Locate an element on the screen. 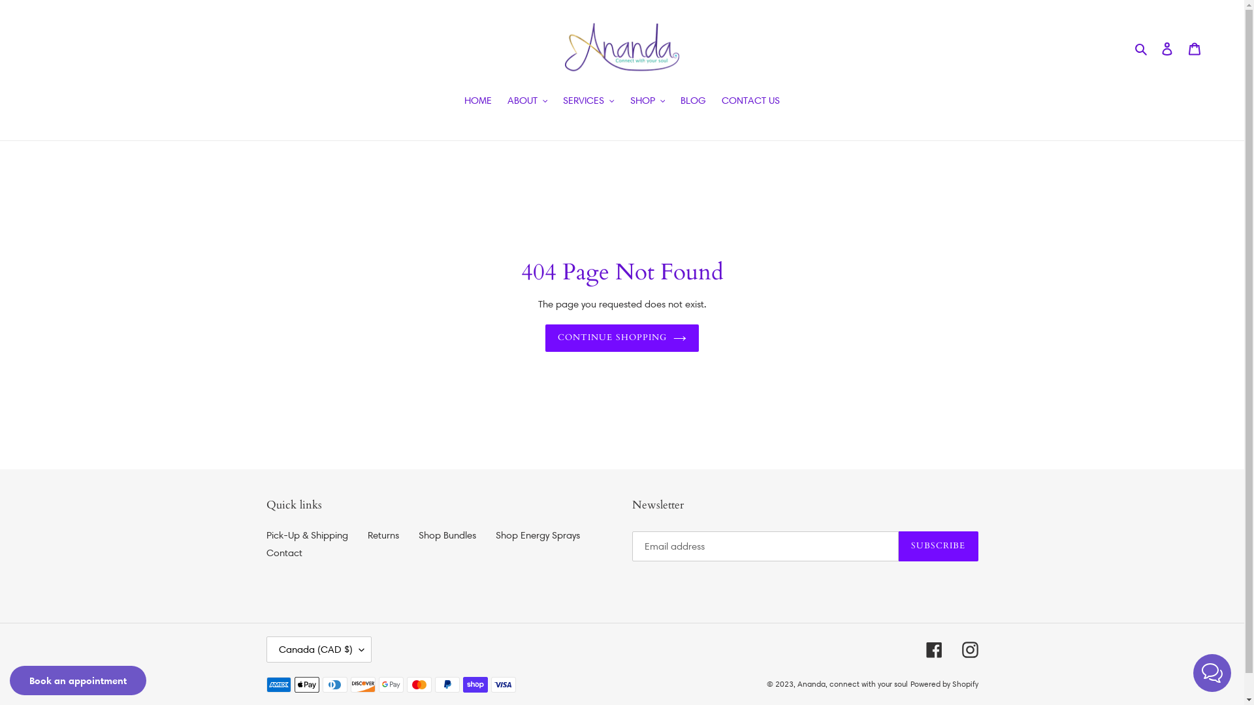  Search is located at coordinates (1142, 48).